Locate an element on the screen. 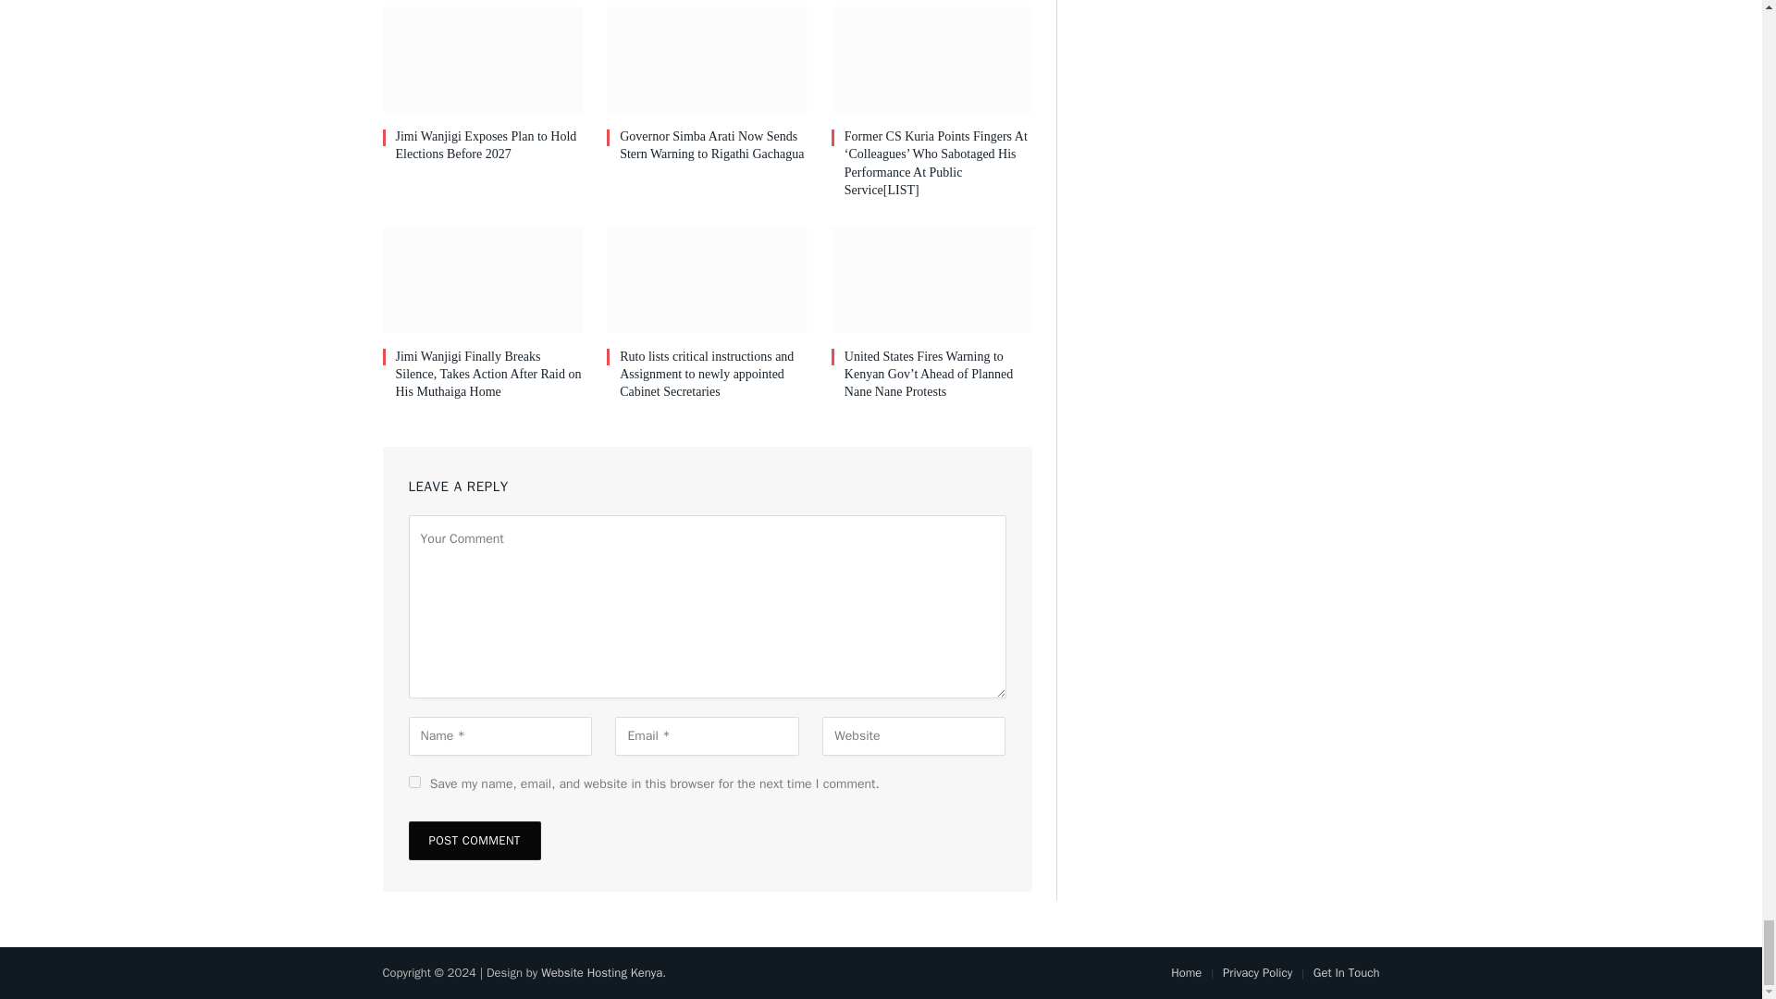 The width and height of the screenshot is (1776, 999). yes is located at coordinates (414, 783).